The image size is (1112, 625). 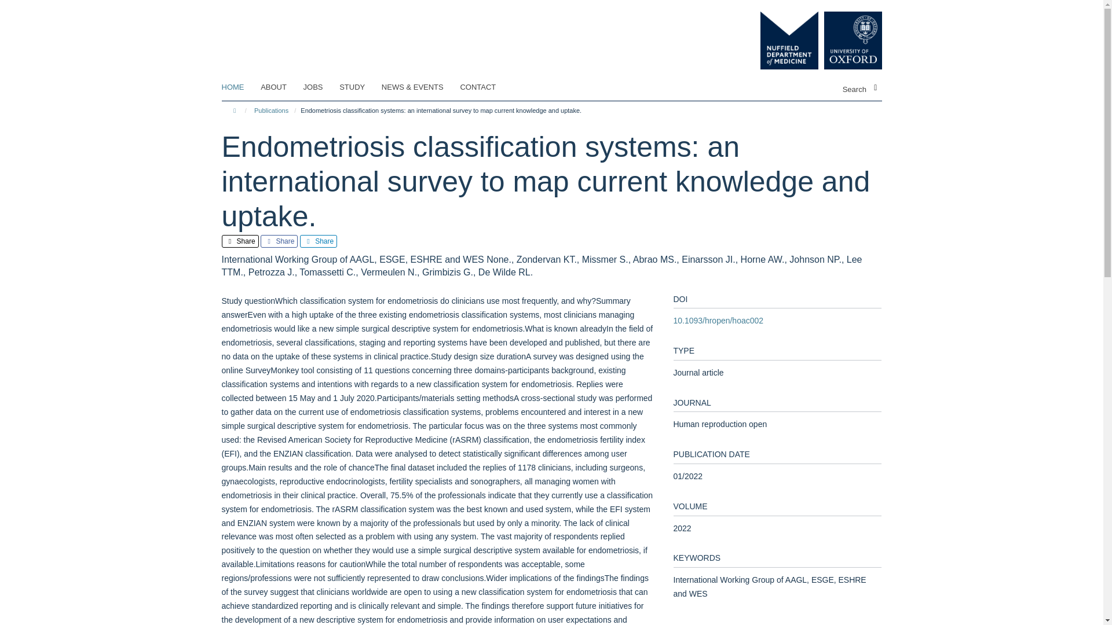 I want to click on HOME, so click(x=240, y=87).